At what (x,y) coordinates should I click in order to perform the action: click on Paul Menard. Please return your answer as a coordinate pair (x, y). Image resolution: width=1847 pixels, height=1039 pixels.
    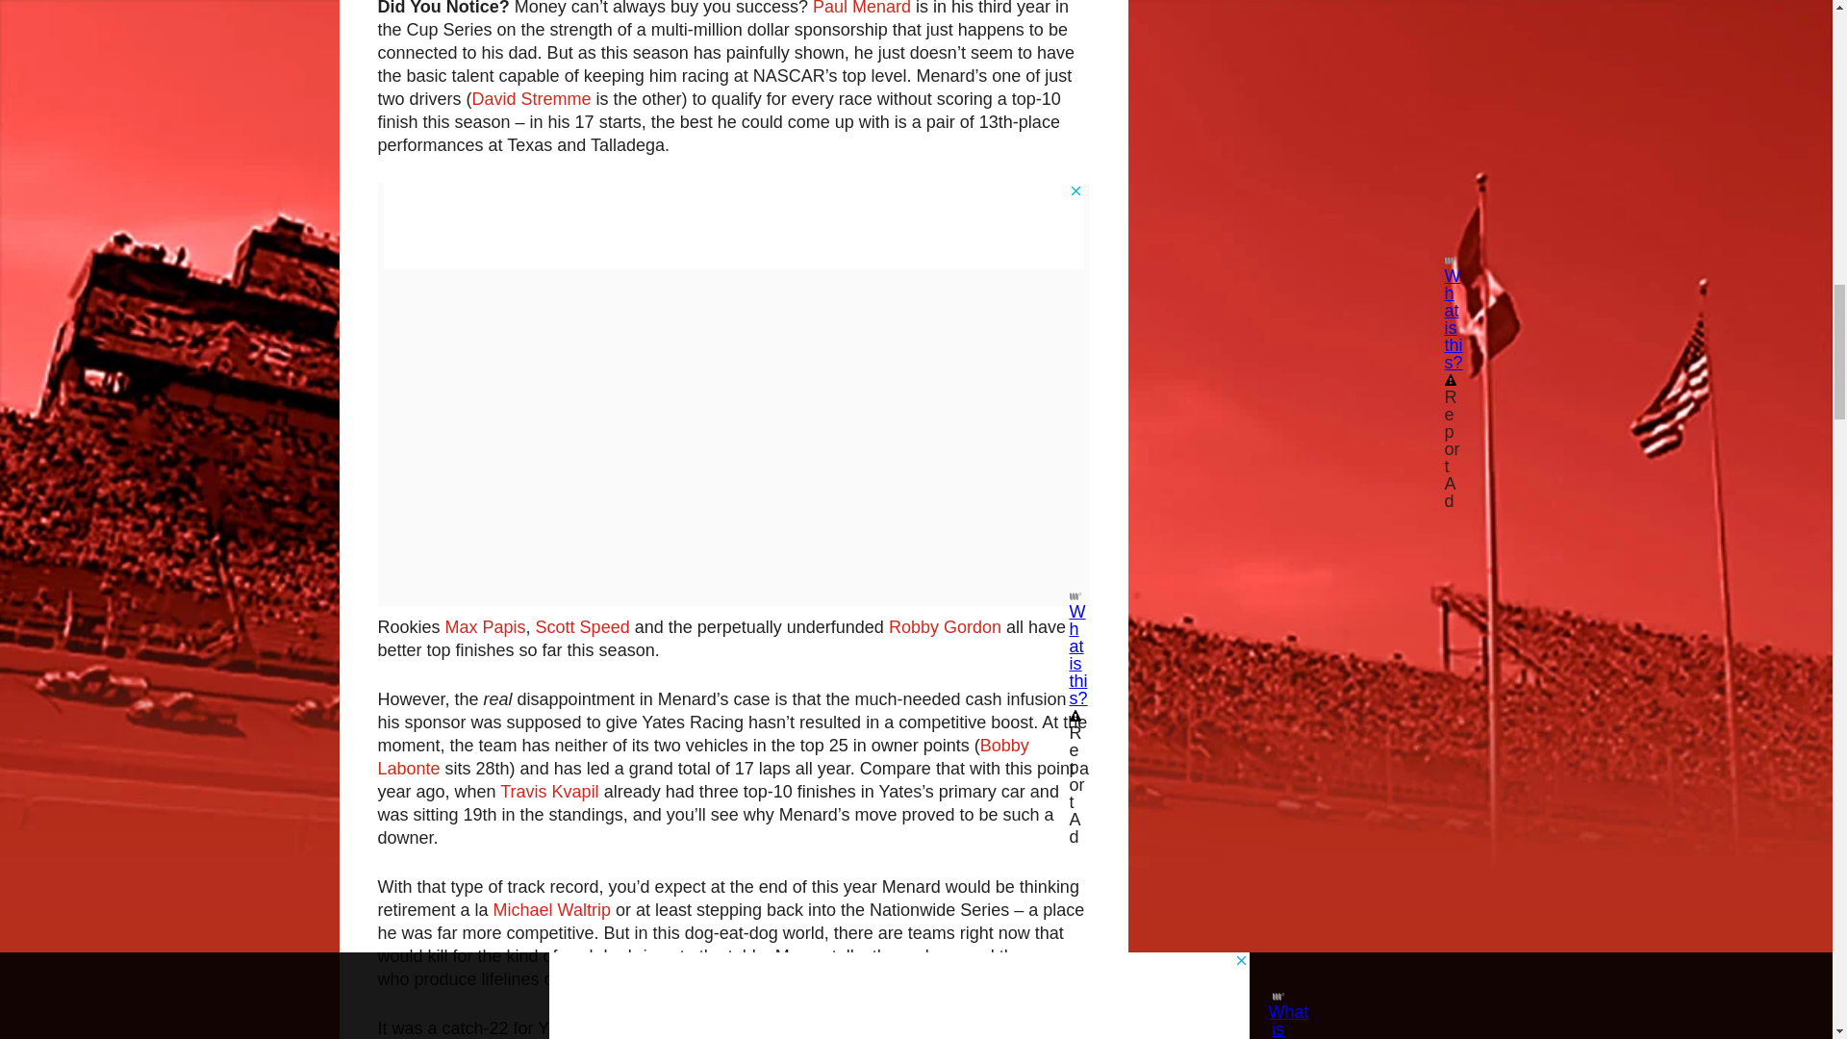
    Looking at the image, I should click on (861, 8).